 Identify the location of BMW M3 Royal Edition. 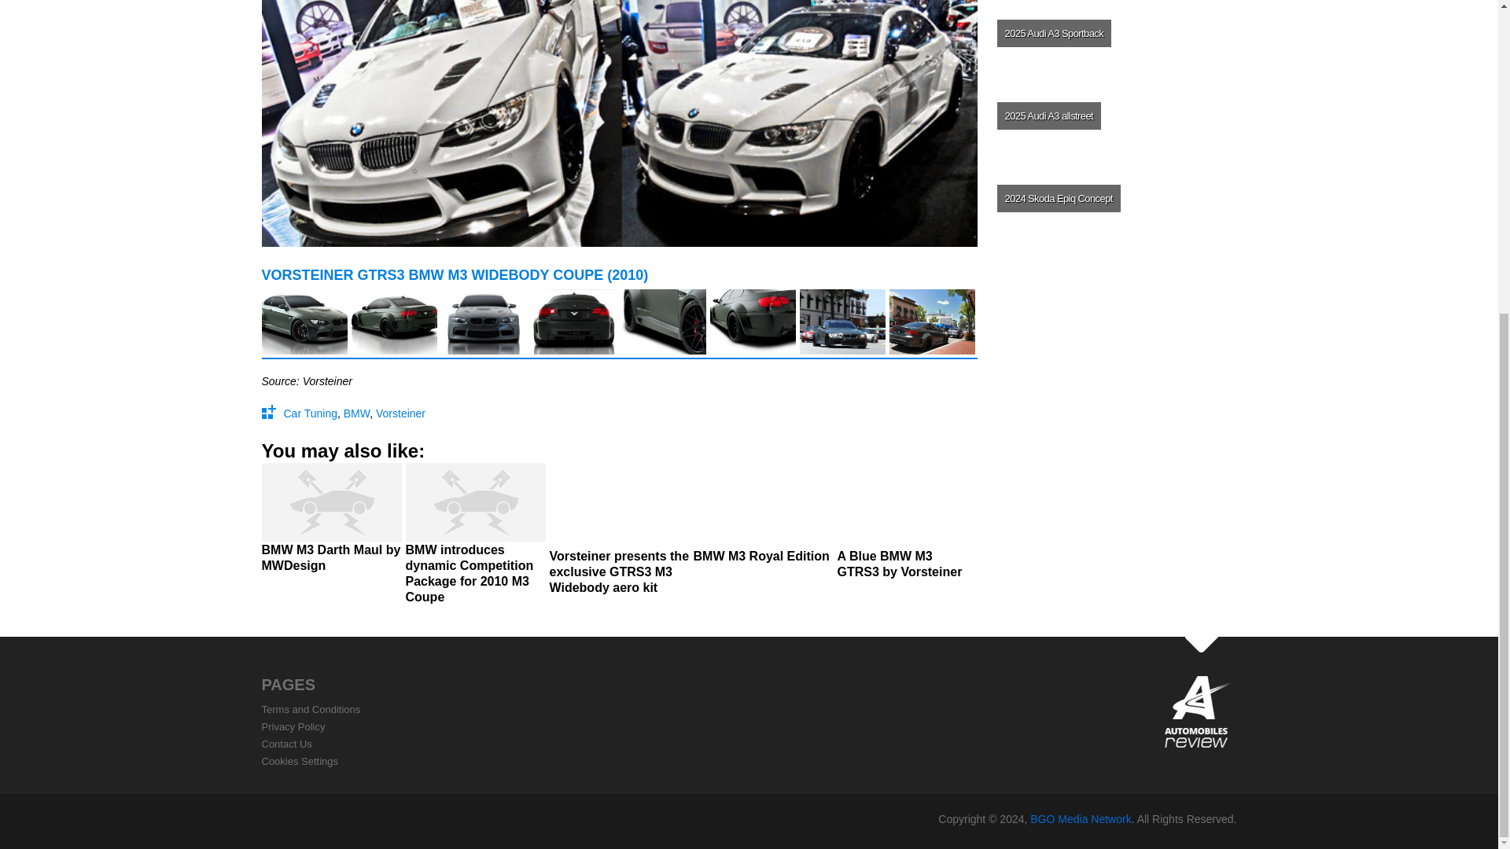
(763, 519).